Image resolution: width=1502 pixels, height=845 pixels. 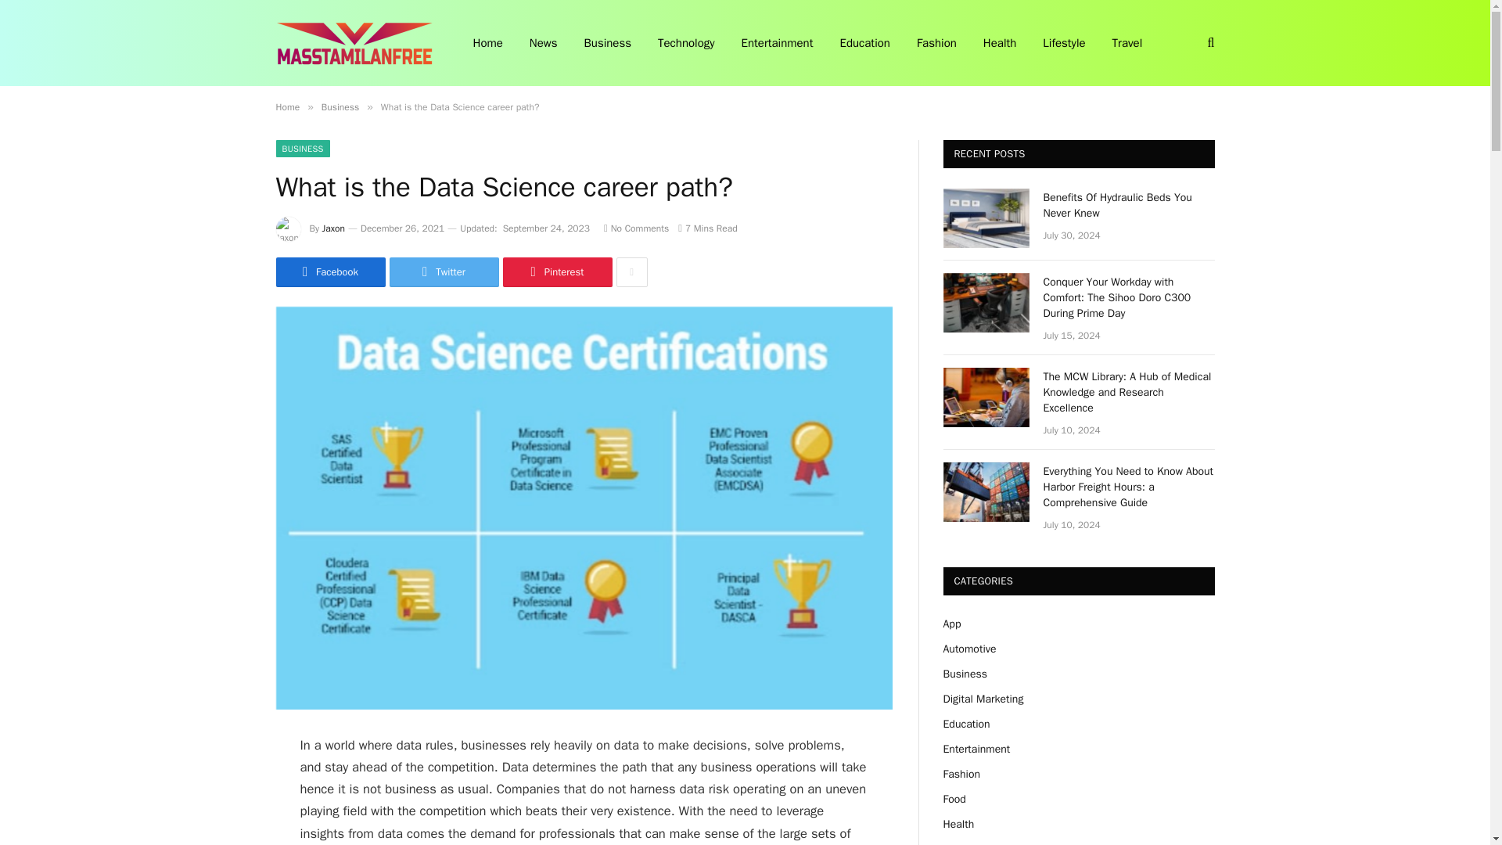 What do you see at coordinates (302, 149) in the screenshot?
I see `BUSINESS` at bounding box center [302, 149].